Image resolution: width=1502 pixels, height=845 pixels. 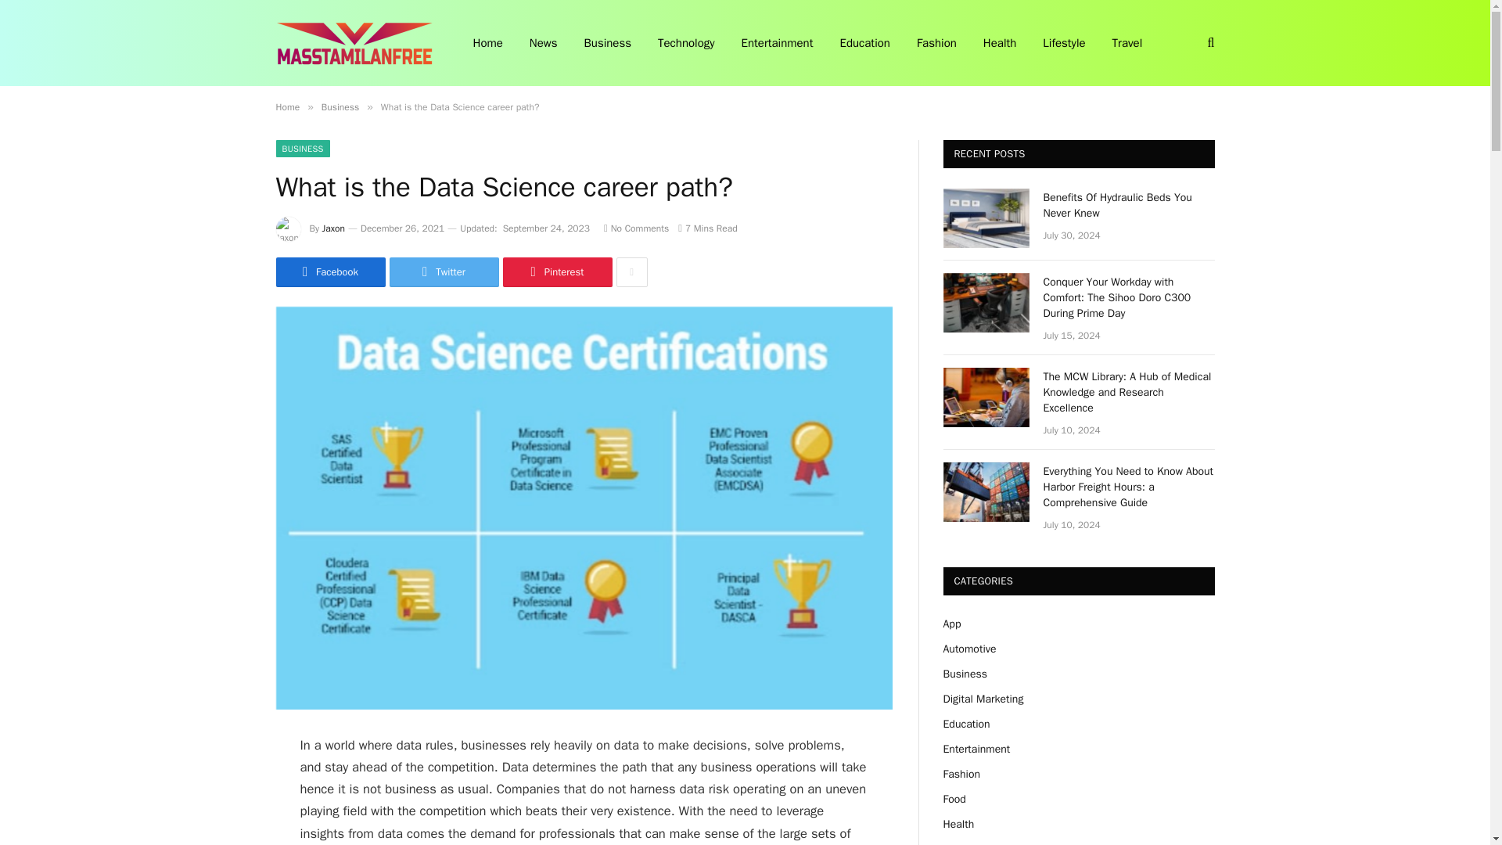 What do you see at coordinates (302, 149) in the screenshot?
I see `BUSINESS` at bounding box center [302, 149].